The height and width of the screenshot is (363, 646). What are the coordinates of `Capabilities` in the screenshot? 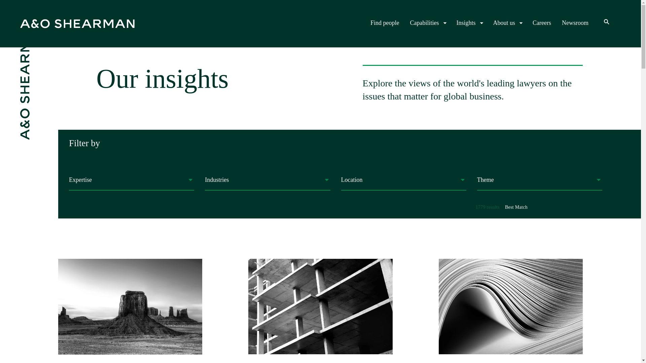 It's located at (469, 23).